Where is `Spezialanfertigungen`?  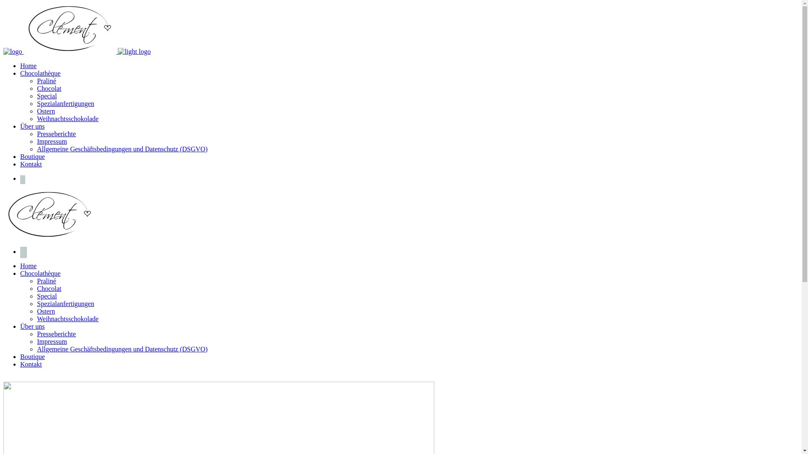 Spezialanfertigungen is located at coordinates (66, 103).